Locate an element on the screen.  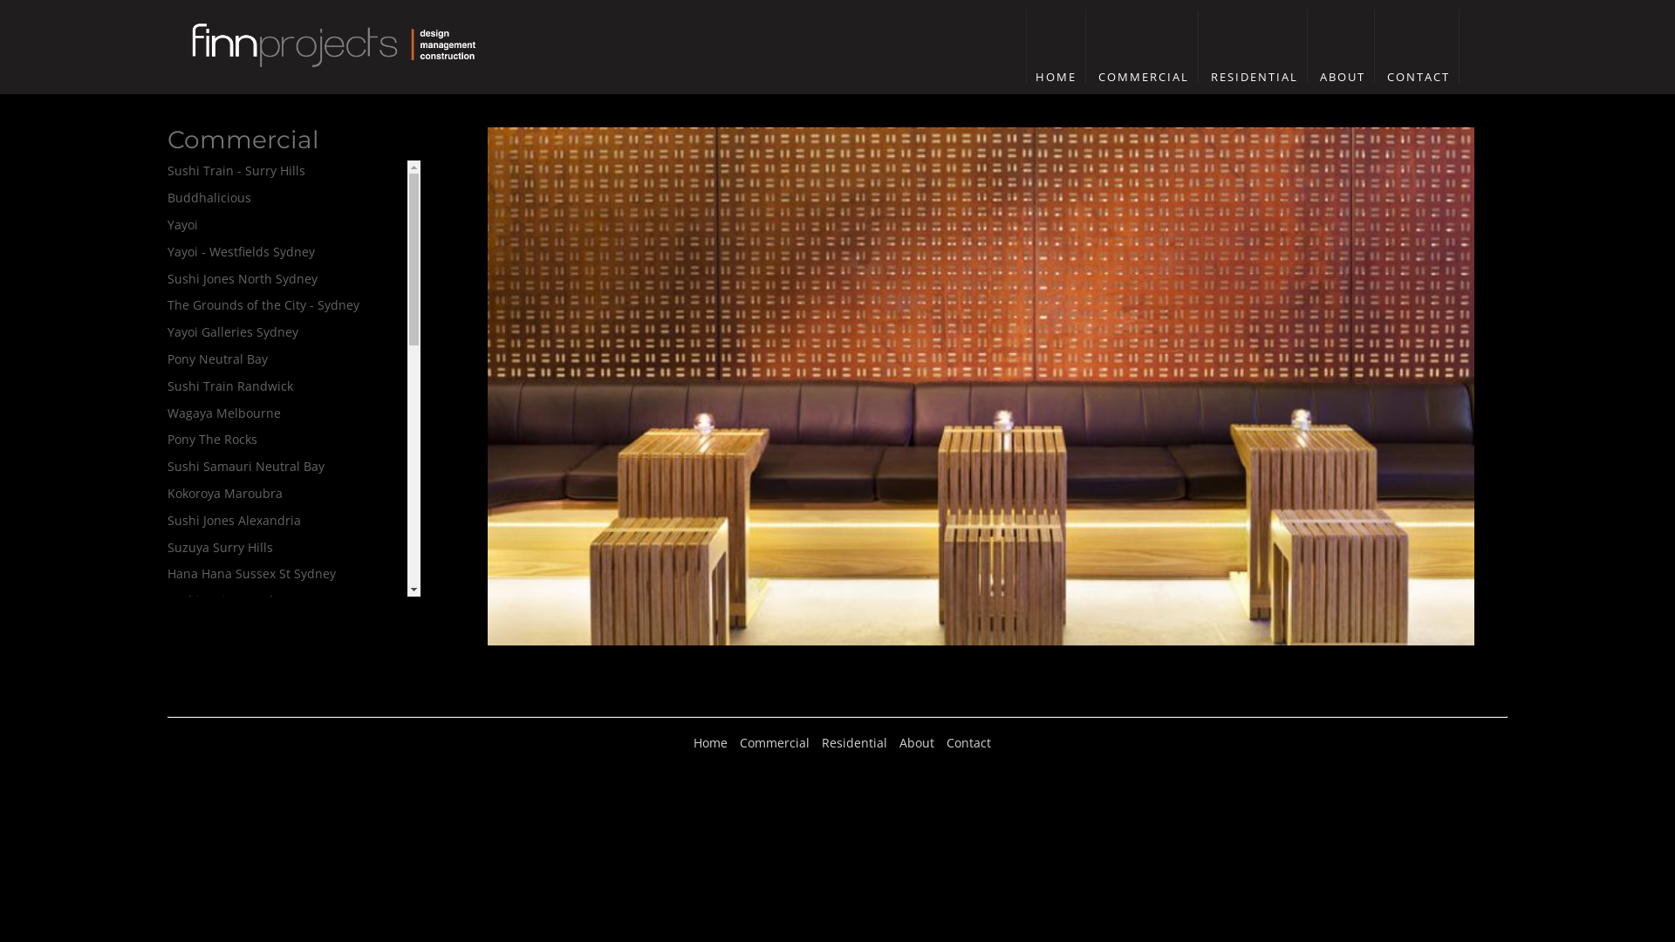
Zeus Drummoyne is located at coordinates (220, 628).